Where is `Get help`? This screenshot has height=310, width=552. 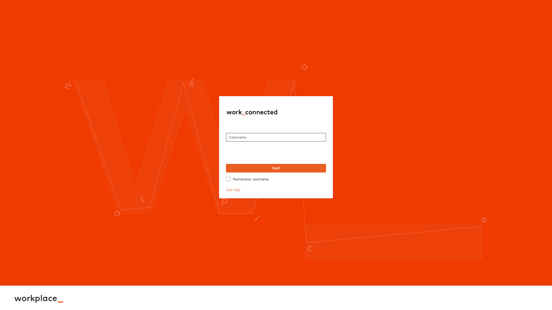 Get help is located at coordinates (233, 190).